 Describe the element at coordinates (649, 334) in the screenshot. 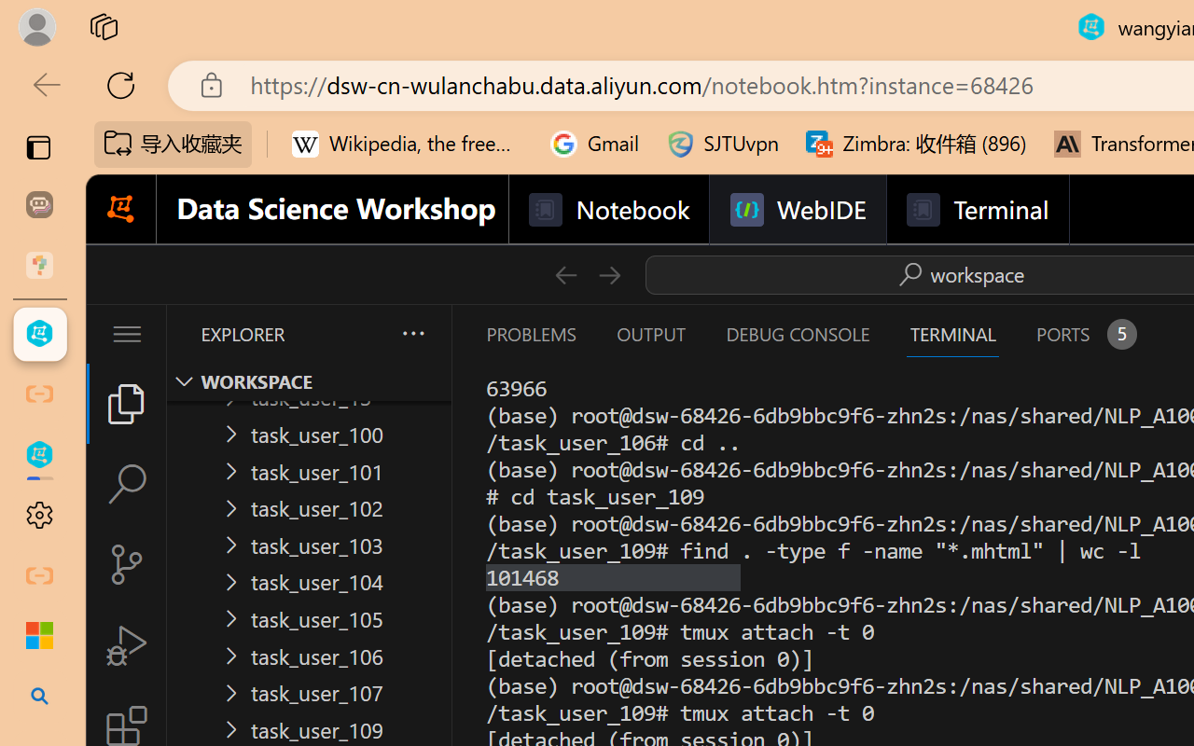

I see `Output (Ctrl+Shift+U)` at that location.